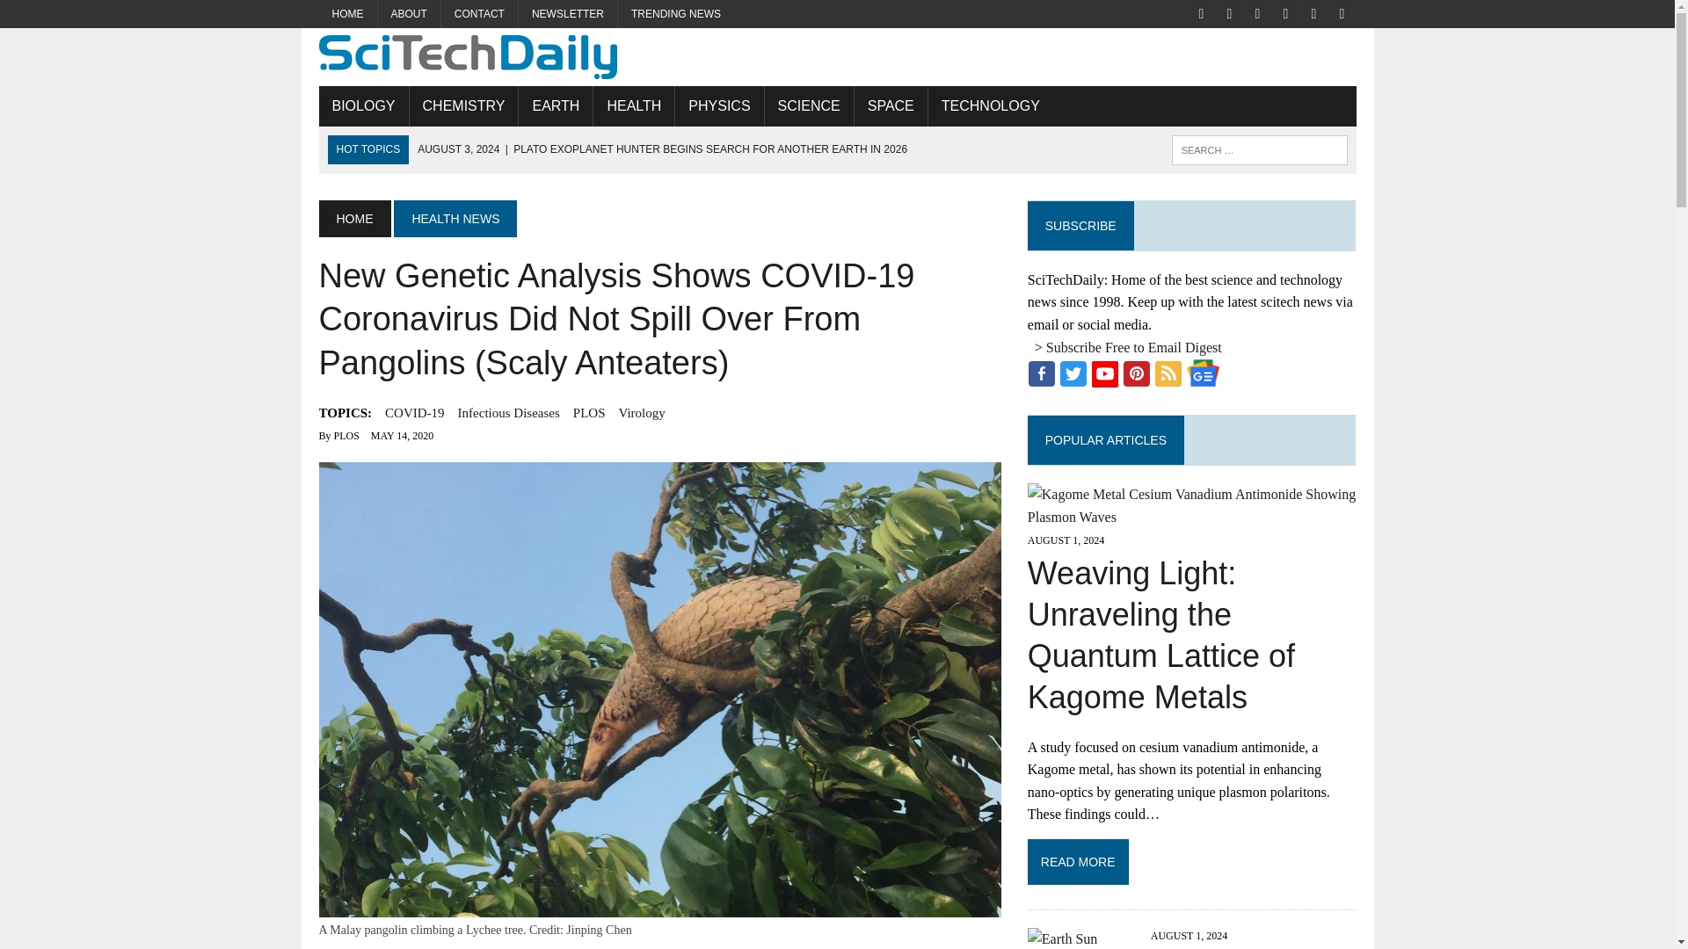  I want to click on SPACE, so click(890, 105).